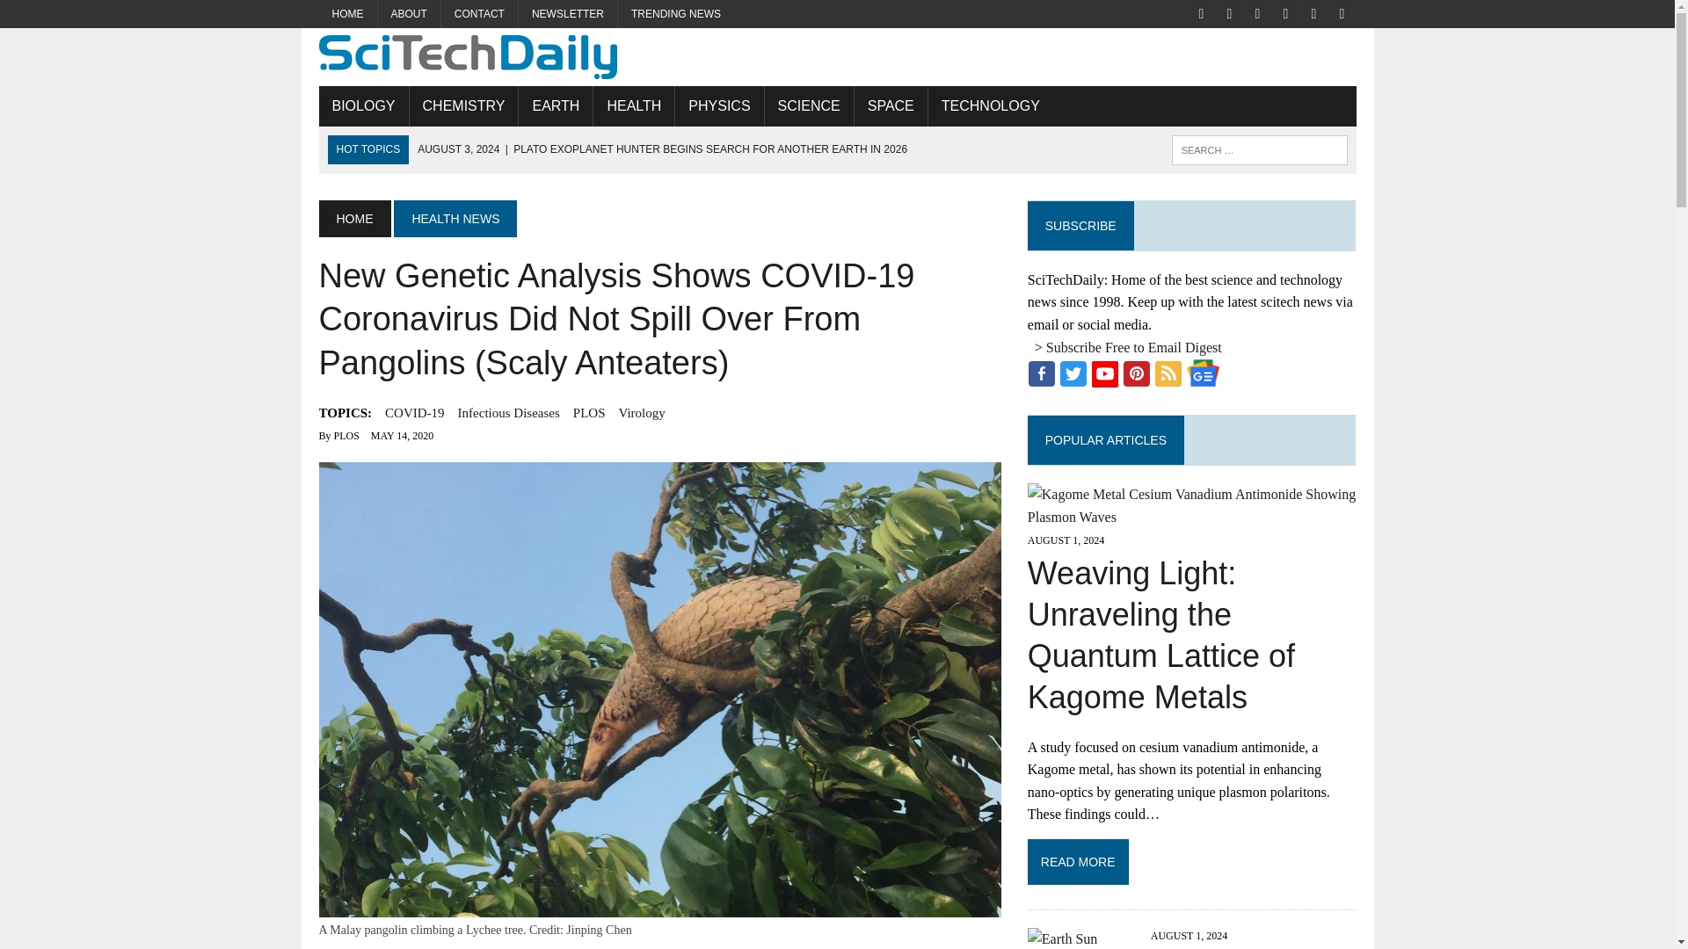  I want to click on SPACE, so click(890, 105).